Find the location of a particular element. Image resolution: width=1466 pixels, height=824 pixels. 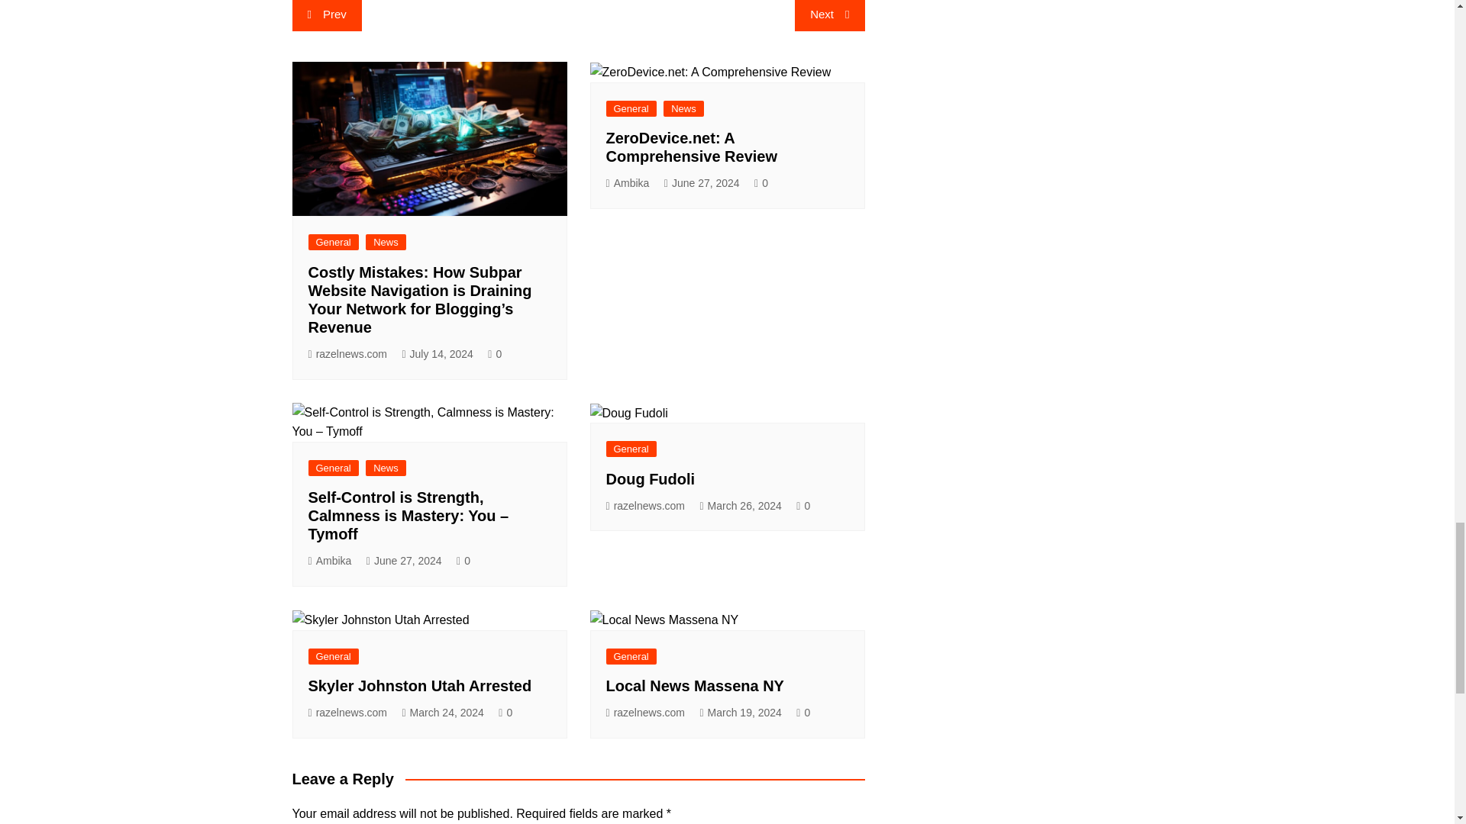

News is located at coordinates (385, 468).